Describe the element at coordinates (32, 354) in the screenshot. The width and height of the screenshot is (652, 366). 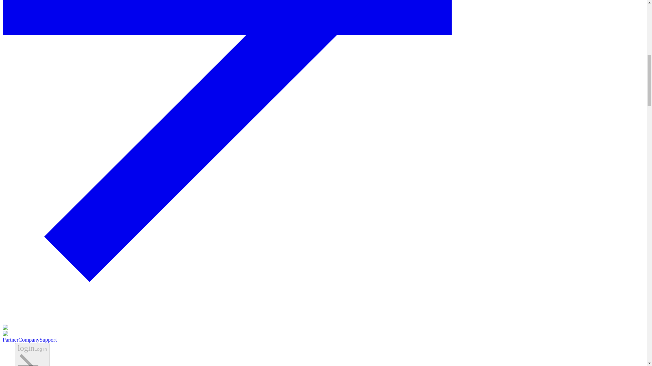
I see `loginLog In` at that location.